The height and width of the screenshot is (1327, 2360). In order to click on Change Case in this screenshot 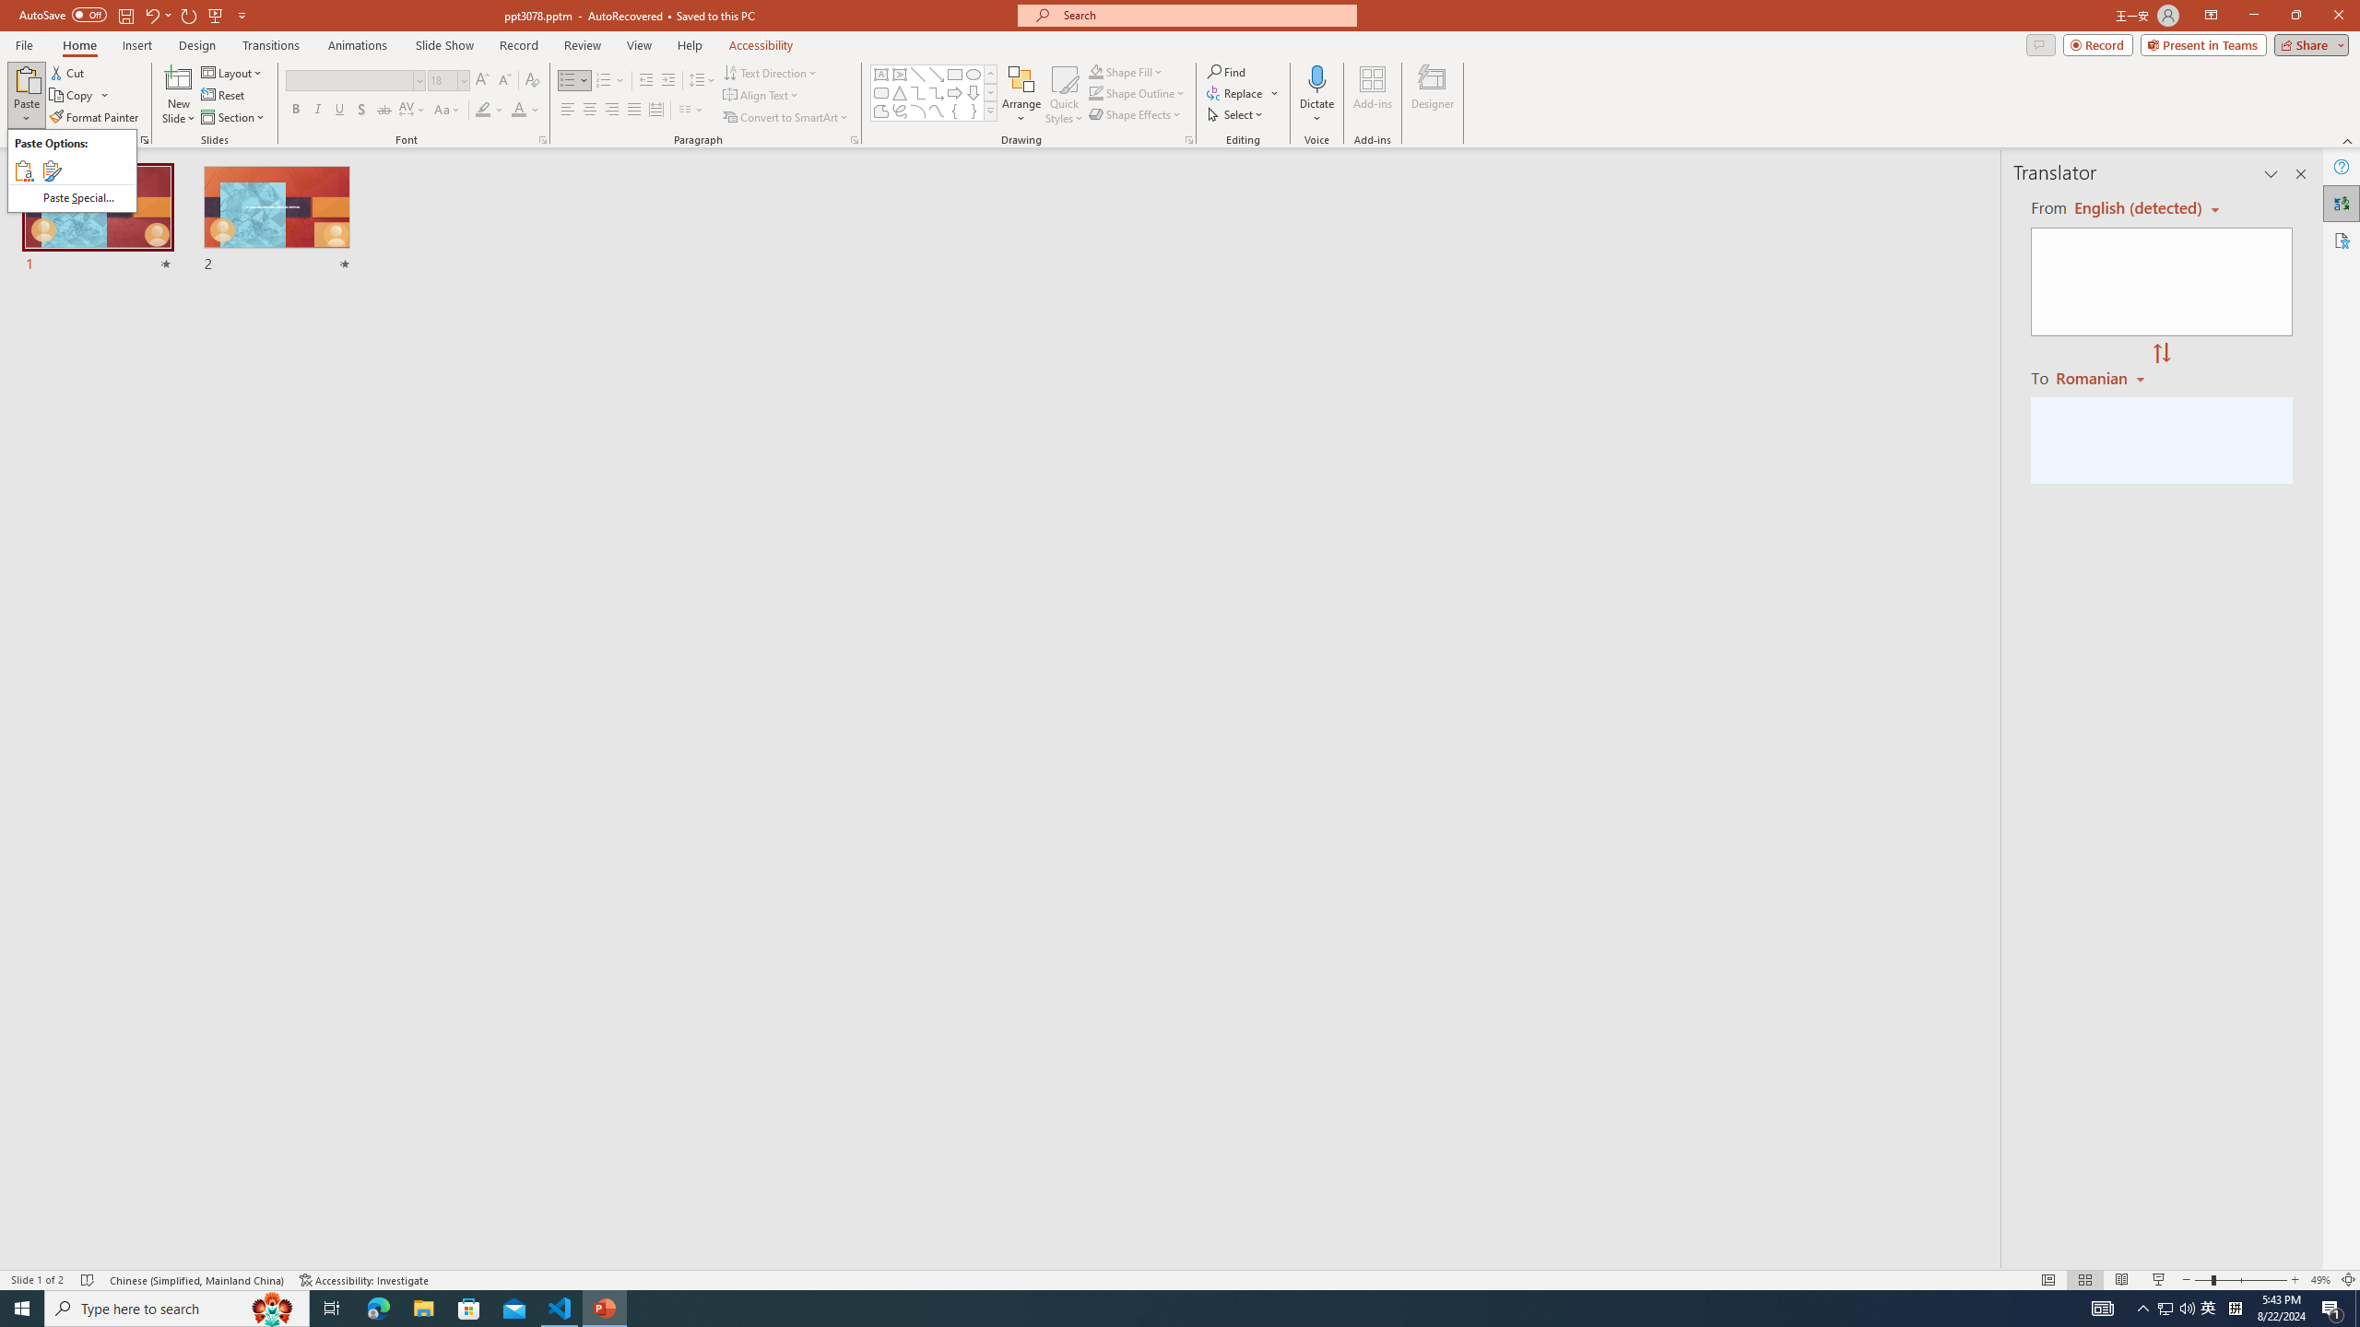, I will do `click(448, 111)`.